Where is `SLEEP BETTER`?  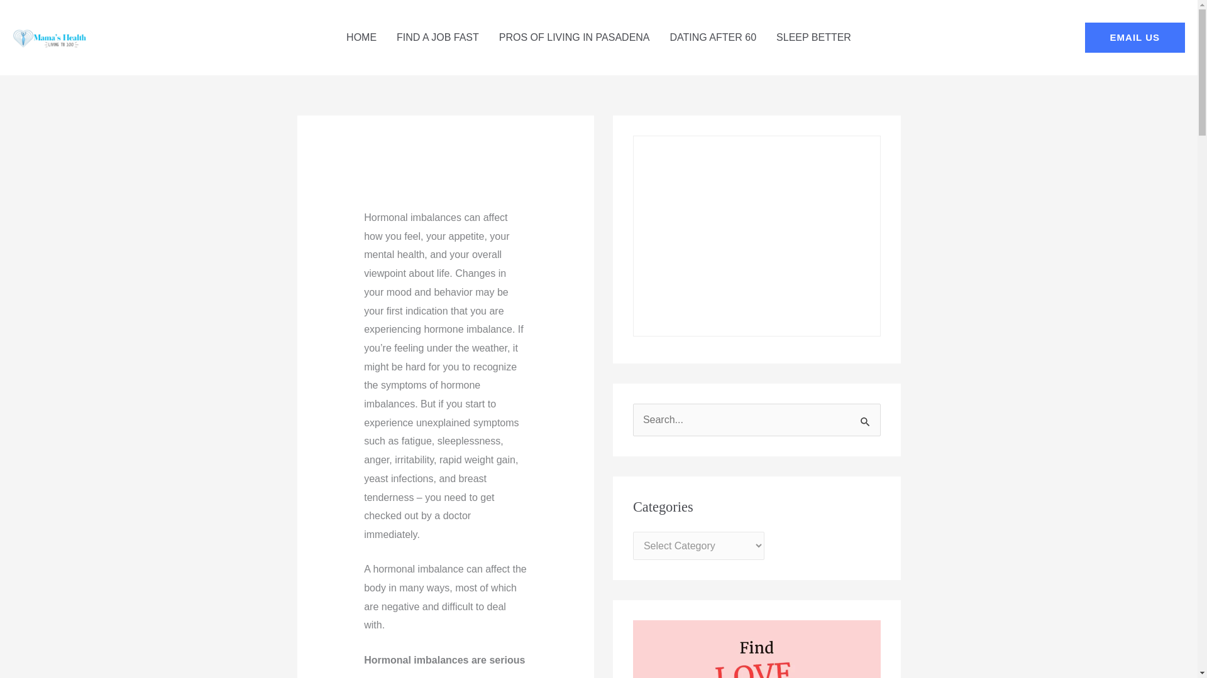
SLEEP BETTER is located at coordinates (813, 38).